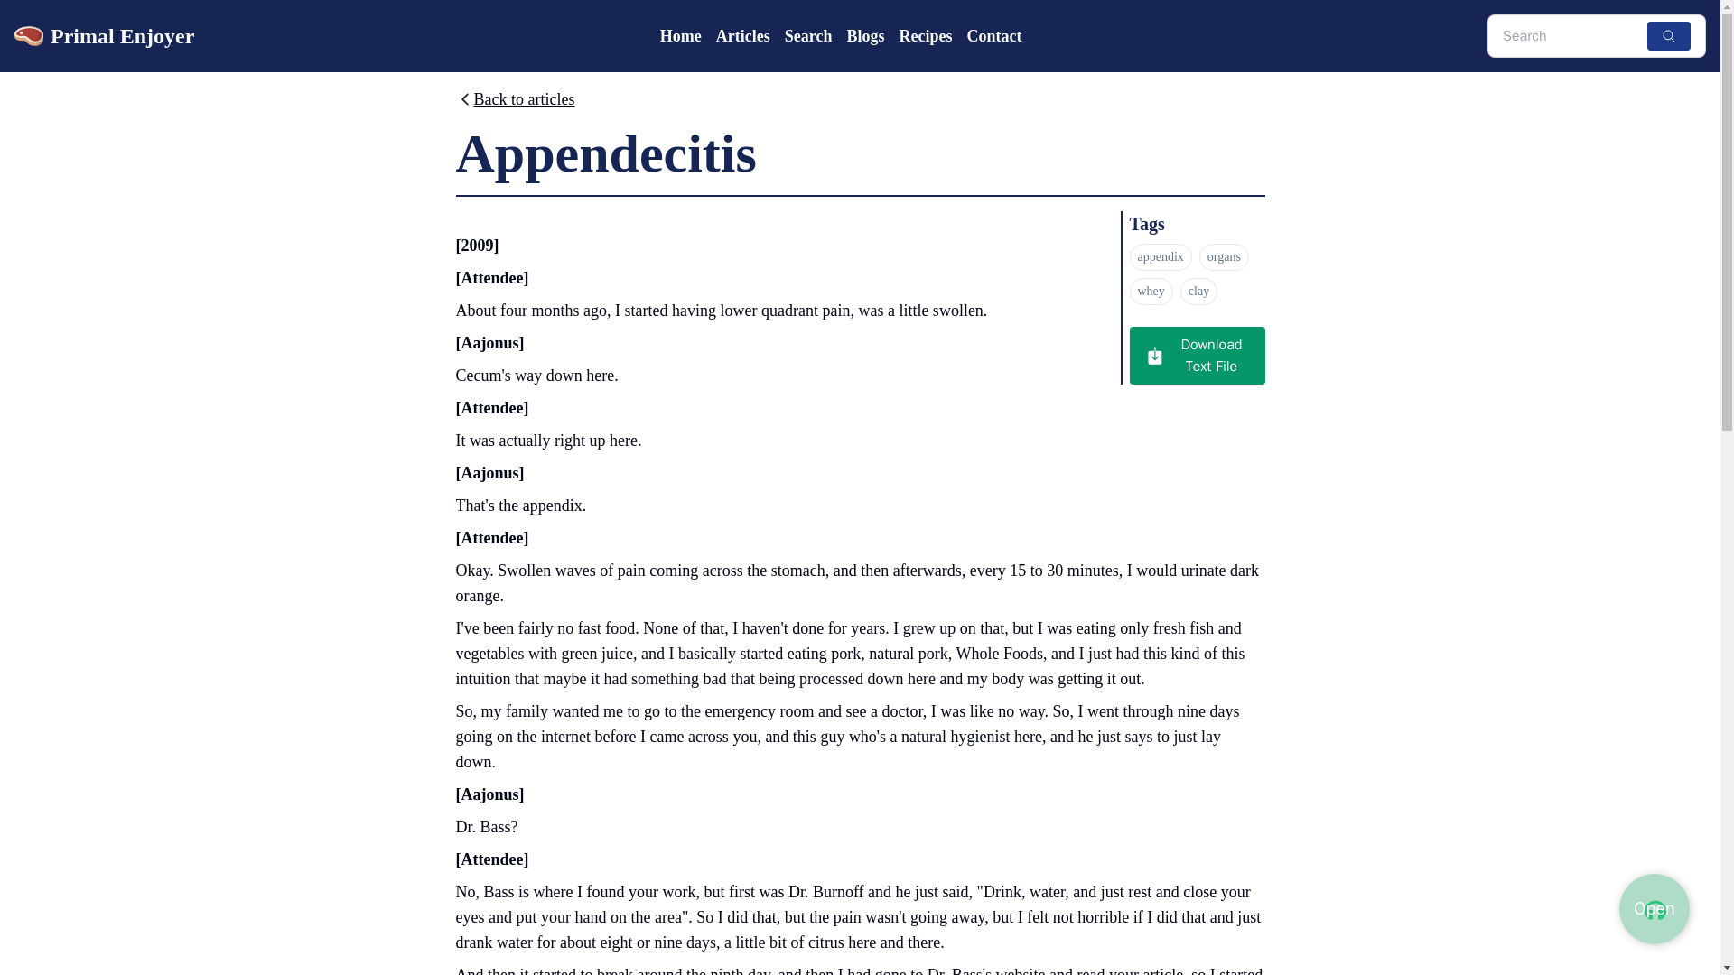 The image size is (1734, 975). Describe the element at coordinates (925, 36) in the screenshot. I see `Recipes` at that location.